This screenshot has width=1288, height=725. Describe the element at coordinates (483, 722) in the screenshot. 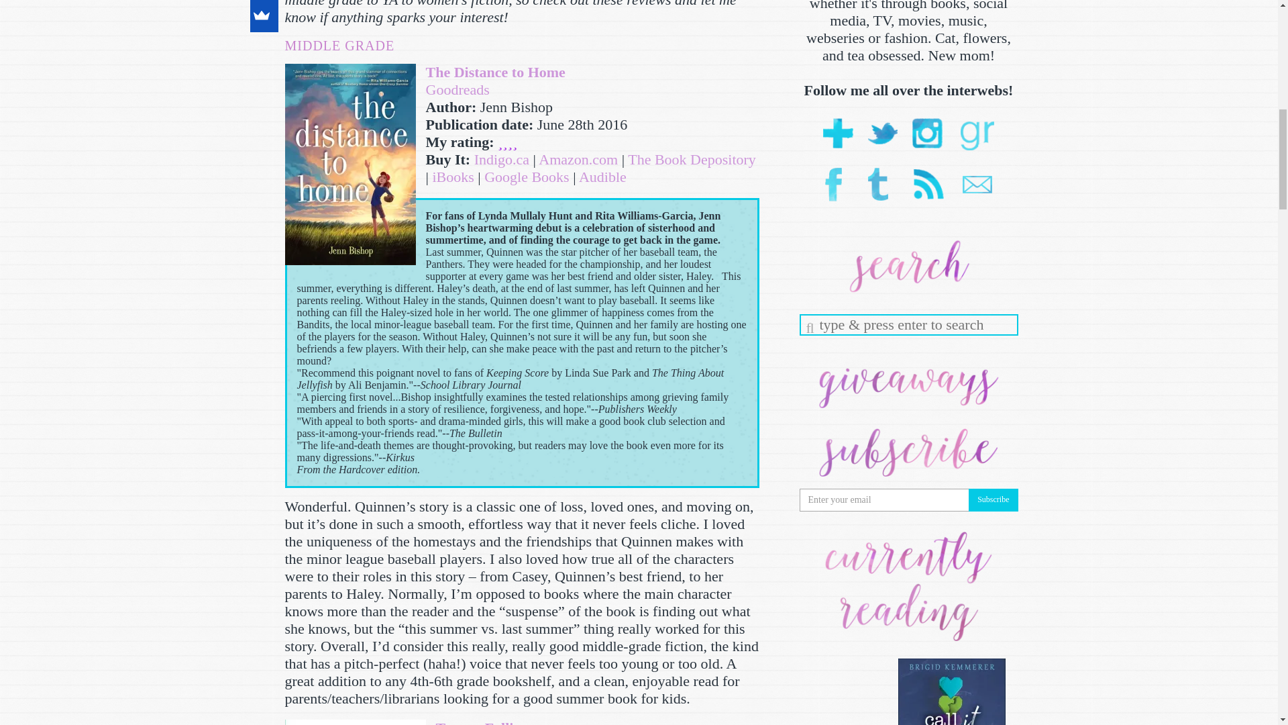

I see `Towers Falling` at that location.